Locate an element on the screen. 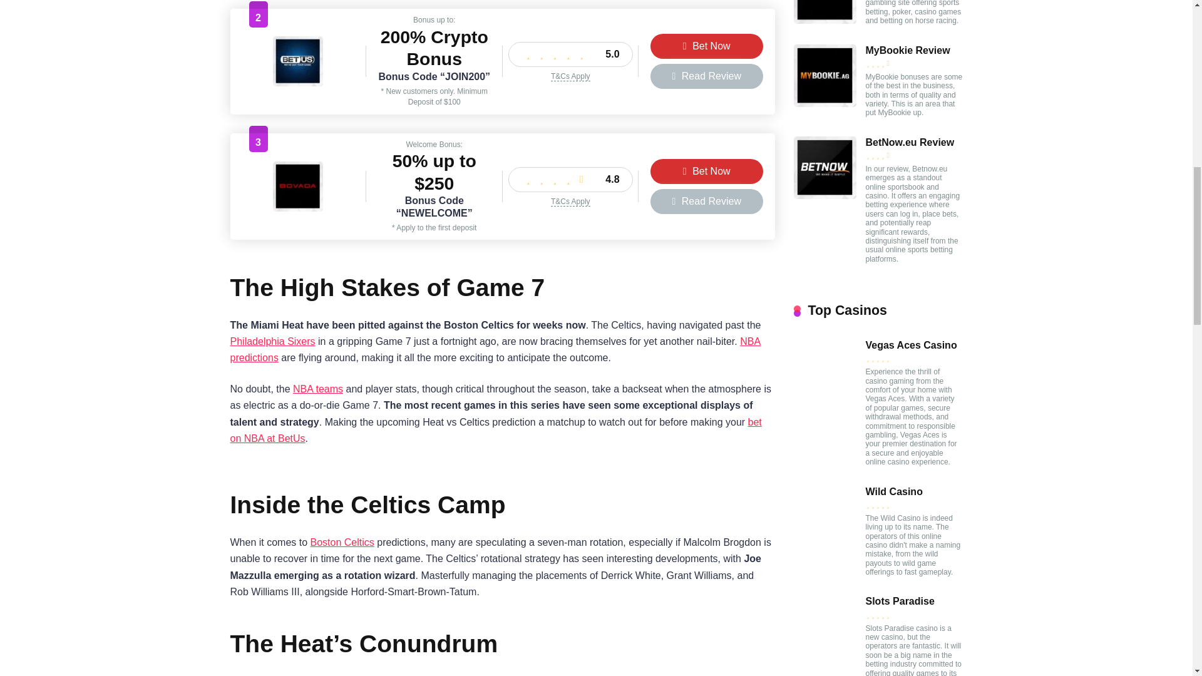 The image size is (1202, 676). BetUS Review is located at coordinates (298, 83).